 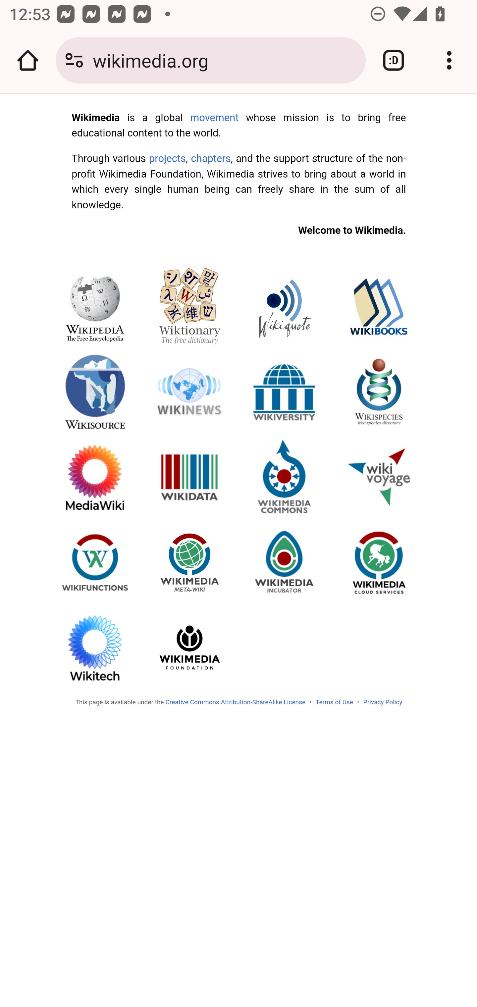 I want to click on Wikimedia Commons, so click(x=284, y=477).